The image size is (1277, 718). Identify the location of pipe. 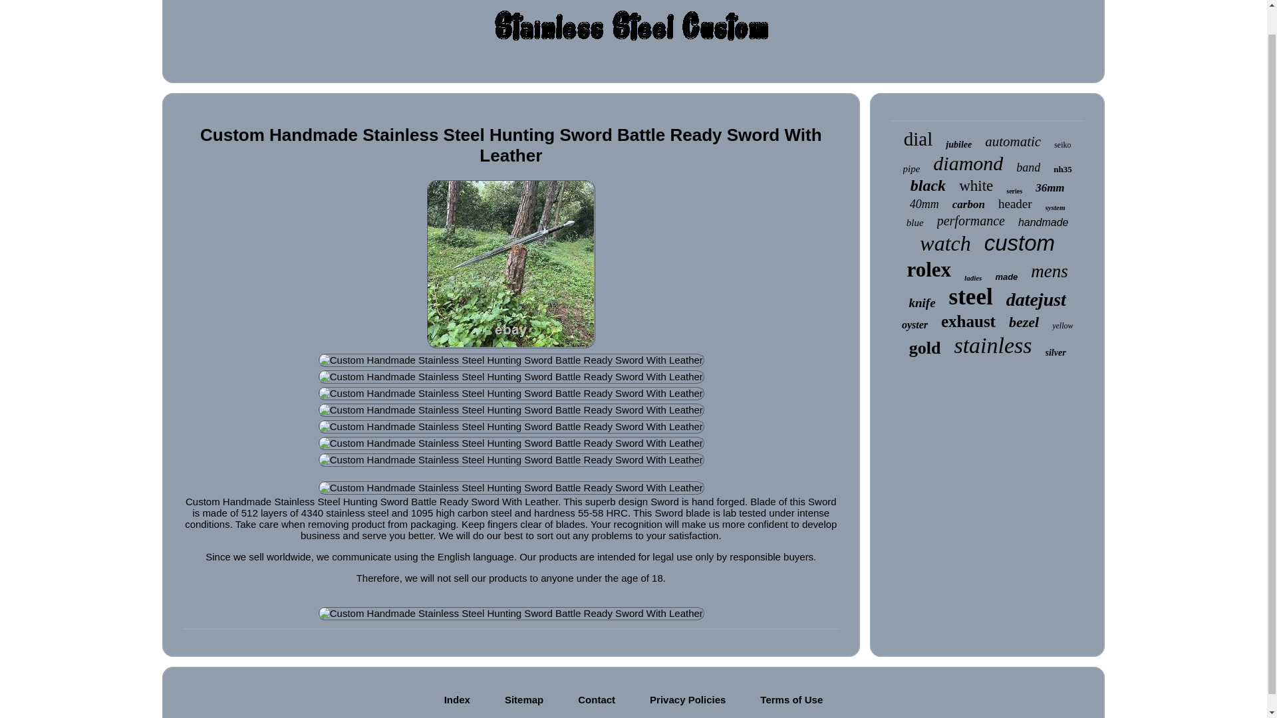
(911, 169).